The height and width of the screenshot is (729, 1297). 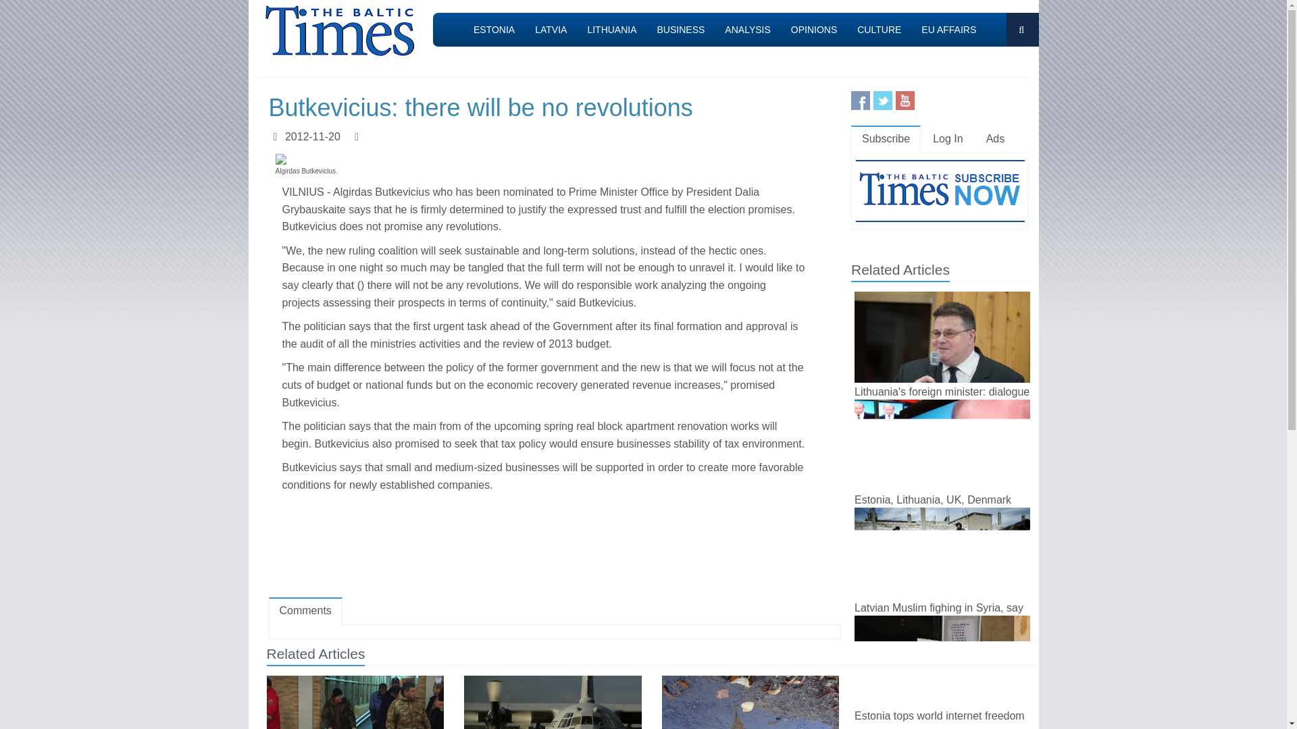 What do you see at coordinates (551, 30) in the screenshot?
I see `LATVIA` at bounding box center [551, 30].